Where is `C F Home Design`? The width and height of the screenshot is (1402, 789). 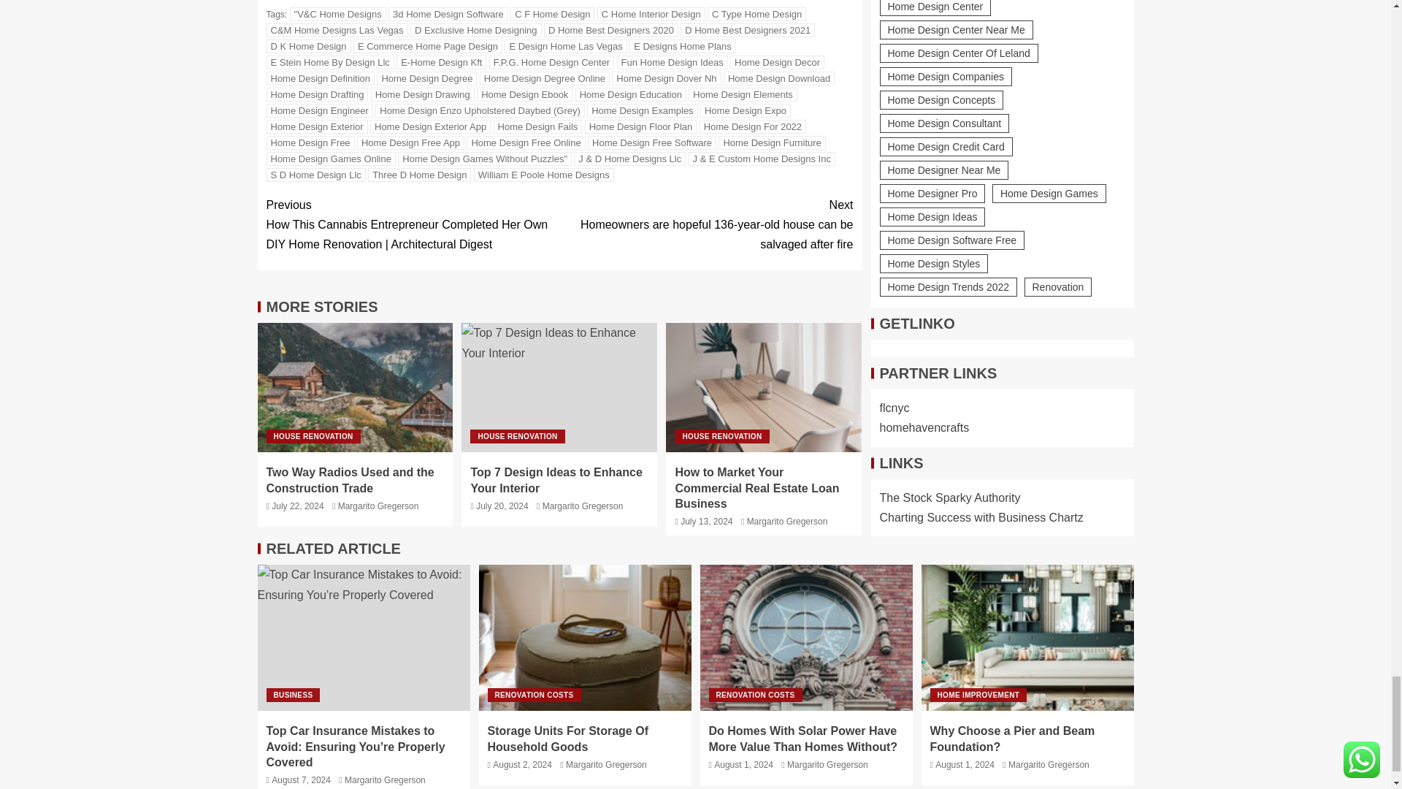 C F Home Design is located at coordinates (552, 14).